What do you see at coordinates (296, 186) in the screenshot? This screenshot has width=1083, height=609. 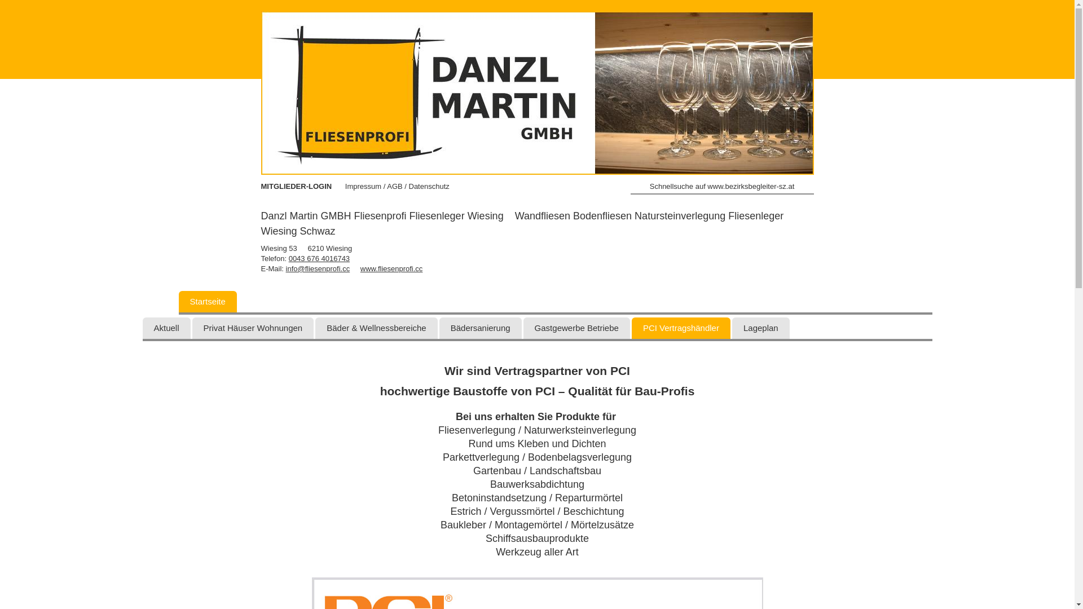 I see `MITGLIEDER-LOGIN` at bounding box center [296, 186].